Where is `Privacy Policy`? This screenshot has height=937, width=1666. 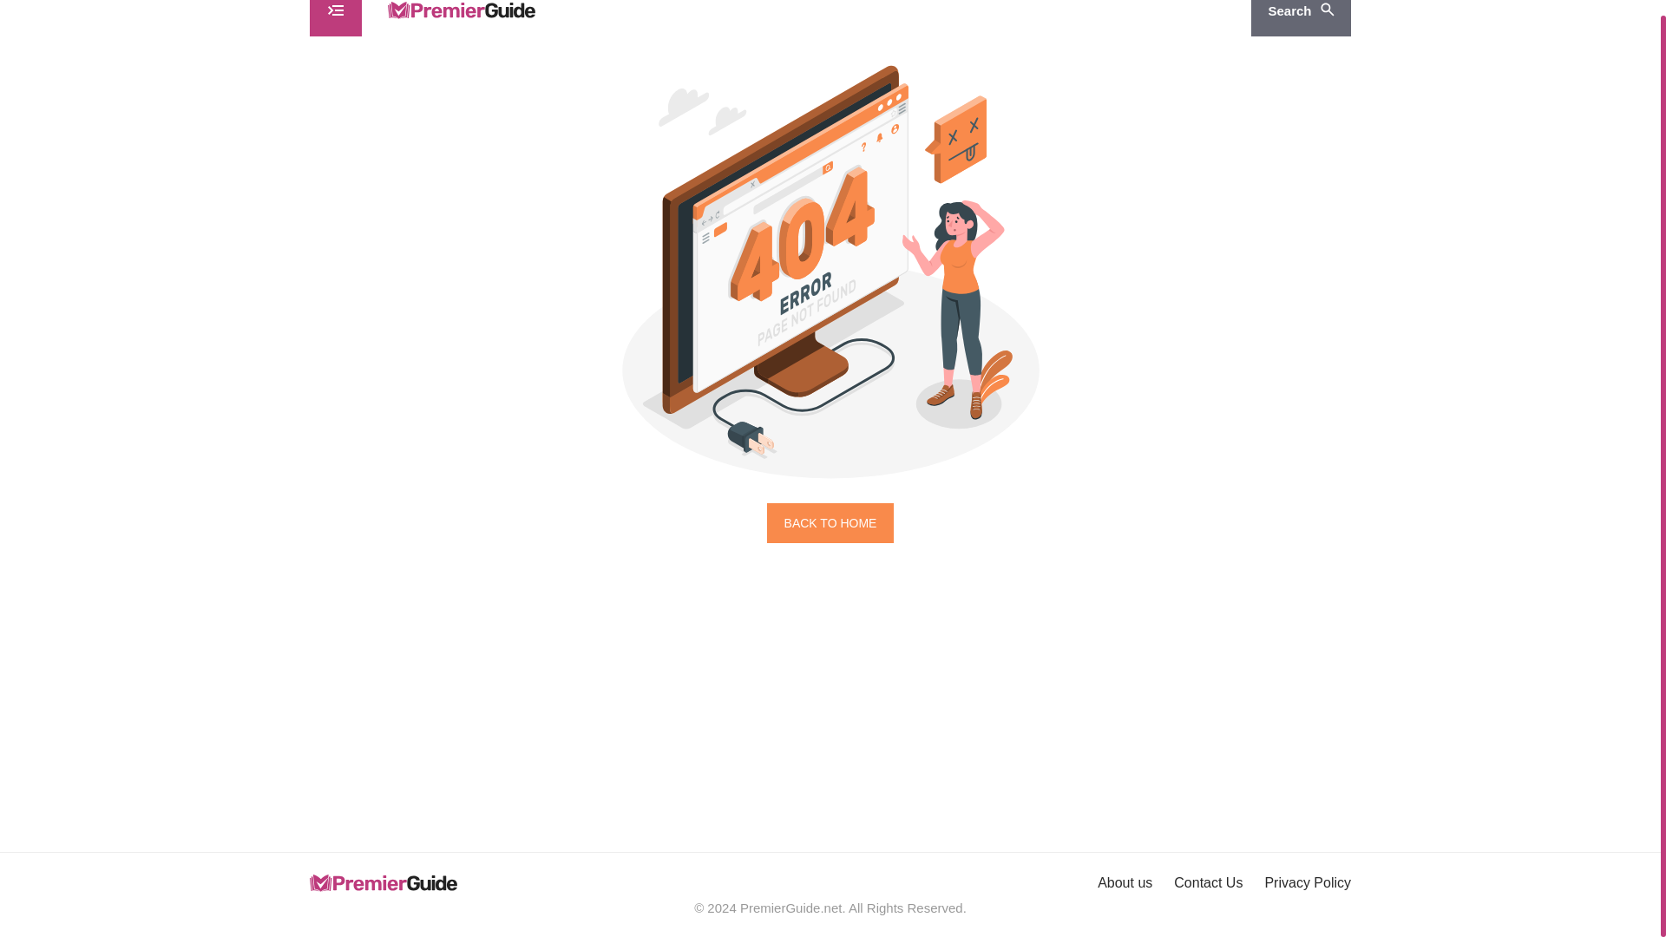
Privacy Policy is located at coordinates (1308, 882).